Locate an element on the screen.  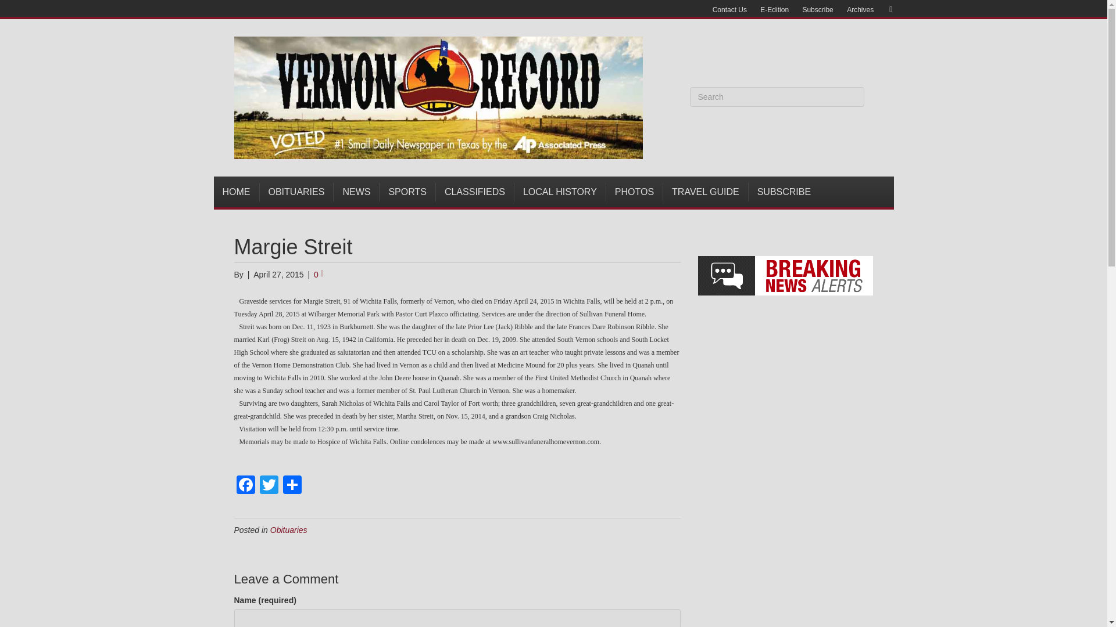
E-Edition is located at coordinates (774, 10).